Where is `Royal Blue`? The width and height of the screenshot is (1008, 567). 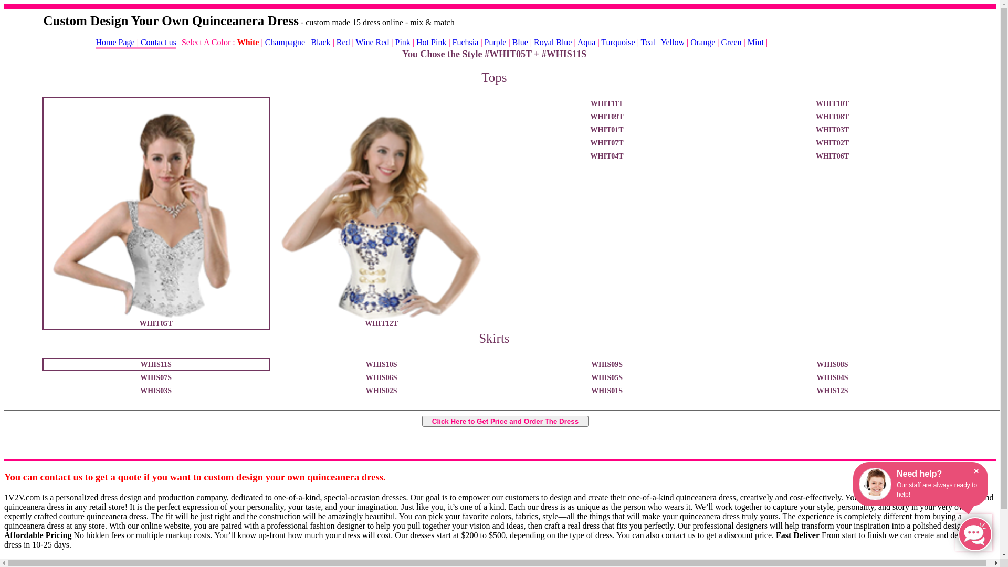
Royal Blue is located at coordinates (553, 42).